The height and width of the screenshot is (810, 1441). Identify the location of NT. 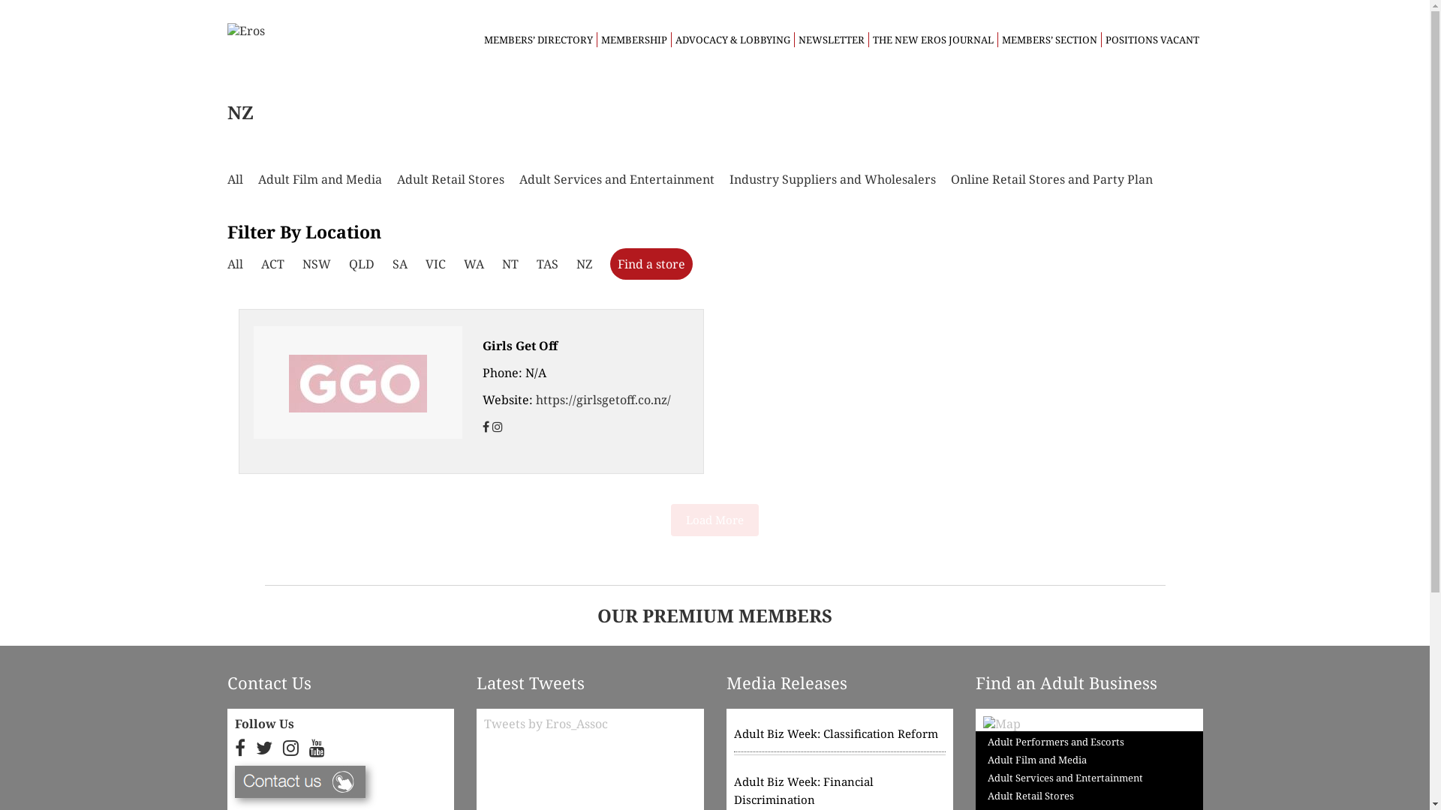
(510, 264).